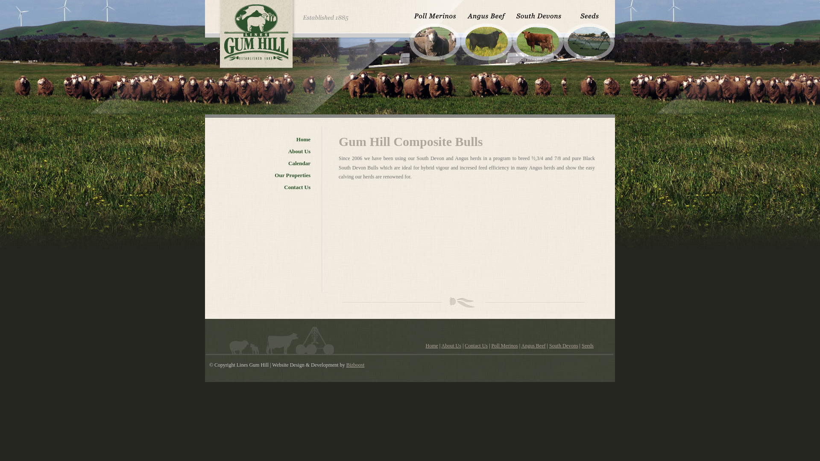 Image resolution: width=820 pixels, height=461 pixels. What do you see at coordinates (588, 346) in the screenshot?
I see `Seeds` at bounding box center [588, 346].